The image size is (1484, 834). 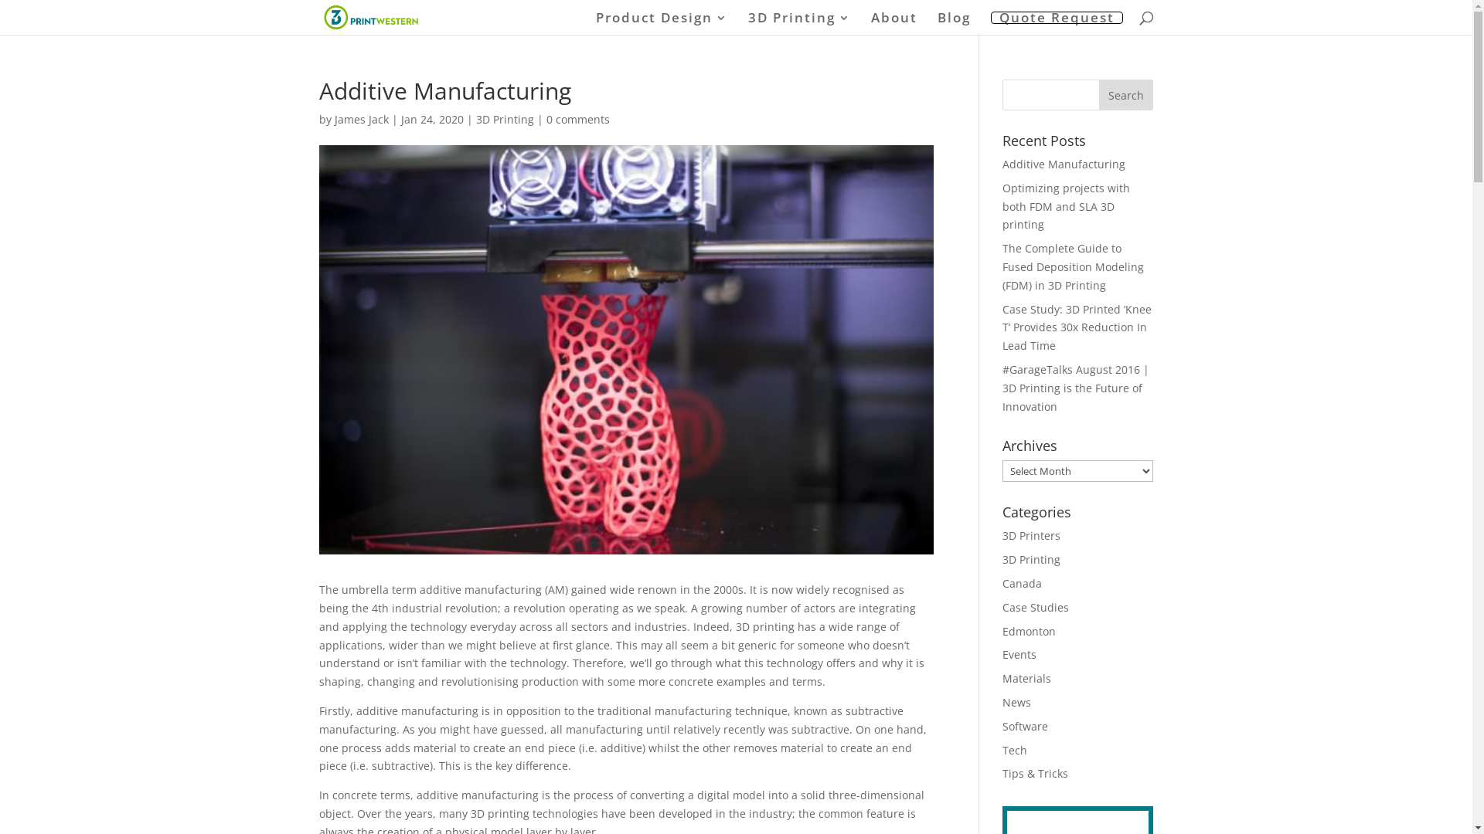 I want to click on 3D Printing, so click(x=1031, y=559).